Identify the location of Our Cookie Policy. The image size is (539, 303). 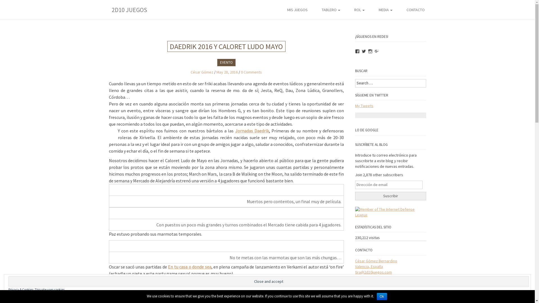
(115, 295).